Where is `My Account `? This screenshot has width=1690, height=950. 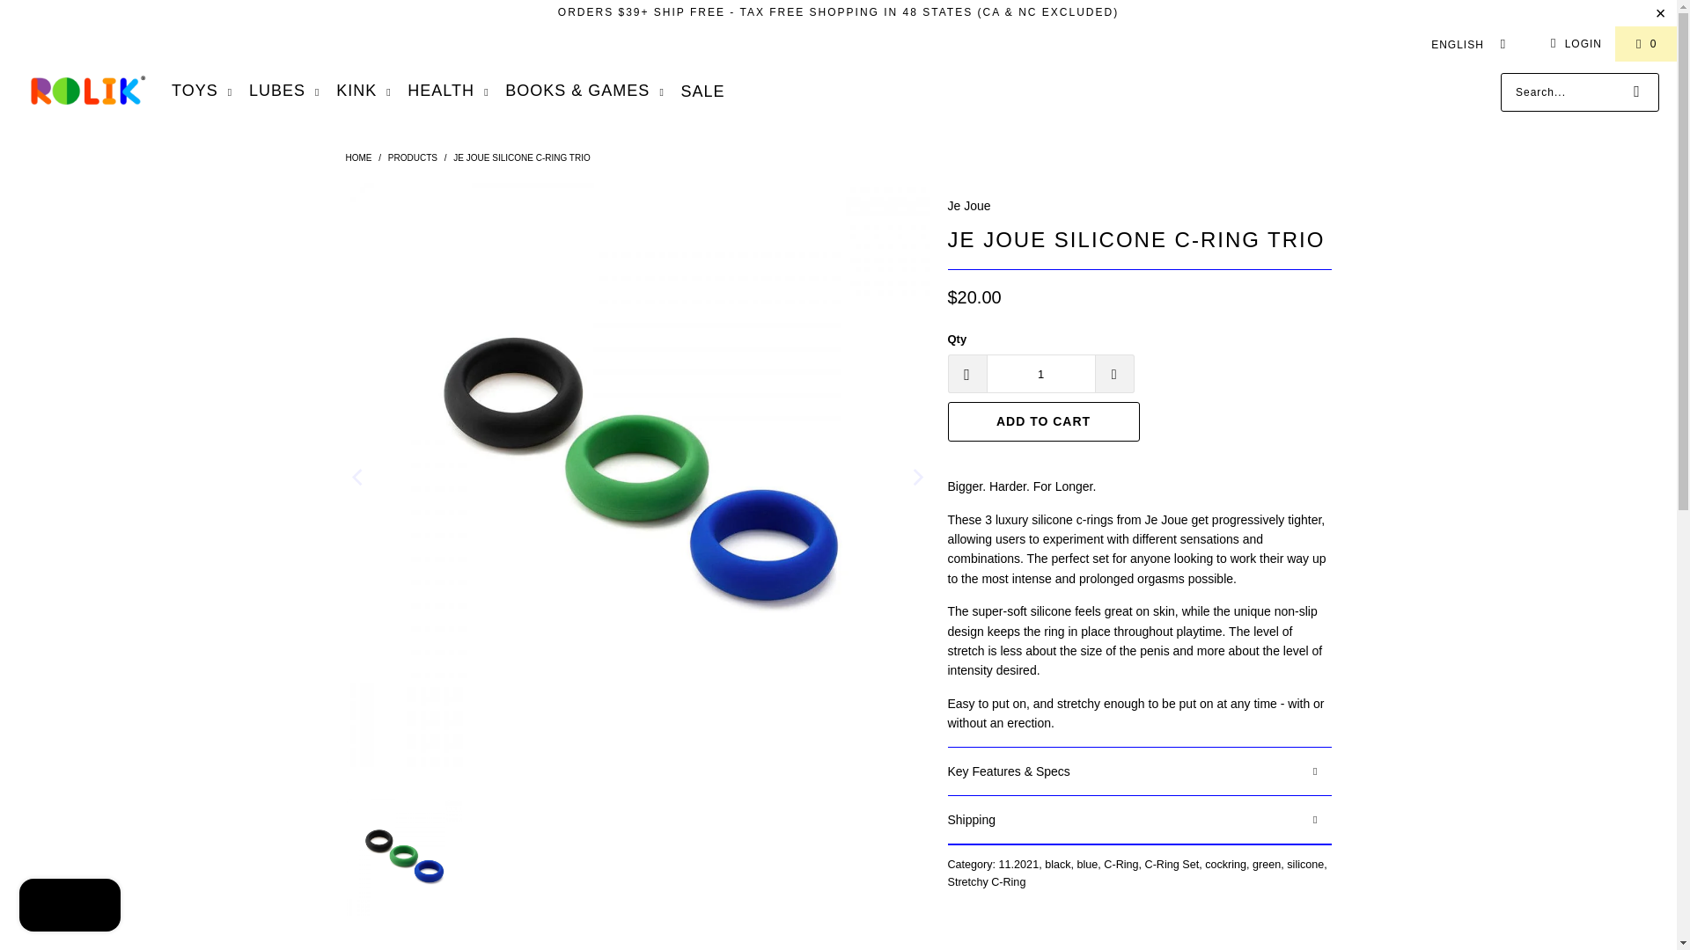
My Account  is located at coordinates (1573, 43).